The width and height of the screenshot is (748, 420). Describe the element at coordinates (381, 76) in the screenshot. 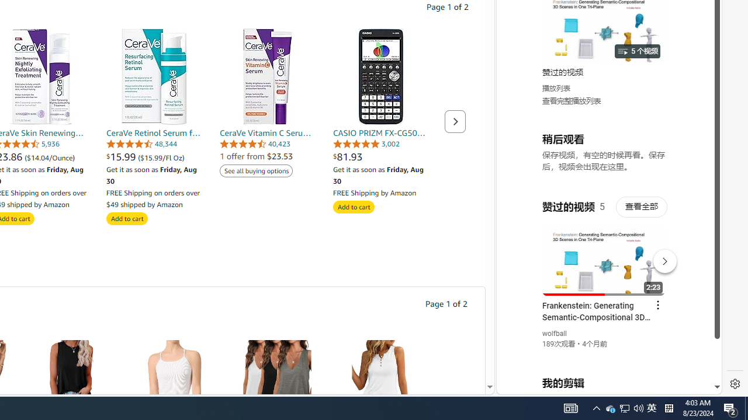

I see `CASIO PRIZM FX-CG50 Color Graphing Calculator` at that location.